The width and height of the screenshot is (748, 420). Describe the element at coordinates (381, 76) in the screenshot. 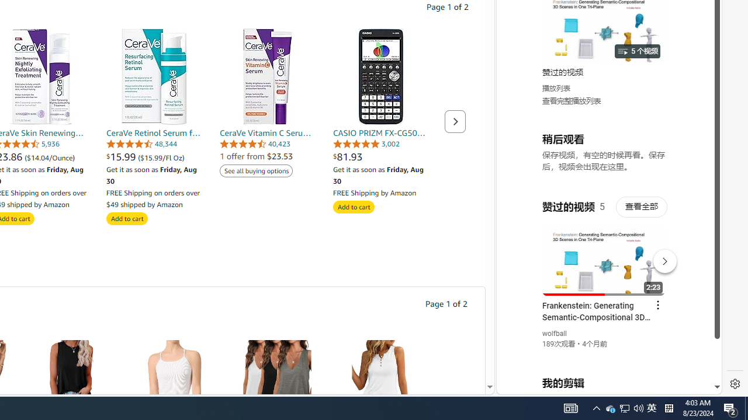

I see `CASIO PRIZM FX-CG50 Color Graphing Calculator` at that location.